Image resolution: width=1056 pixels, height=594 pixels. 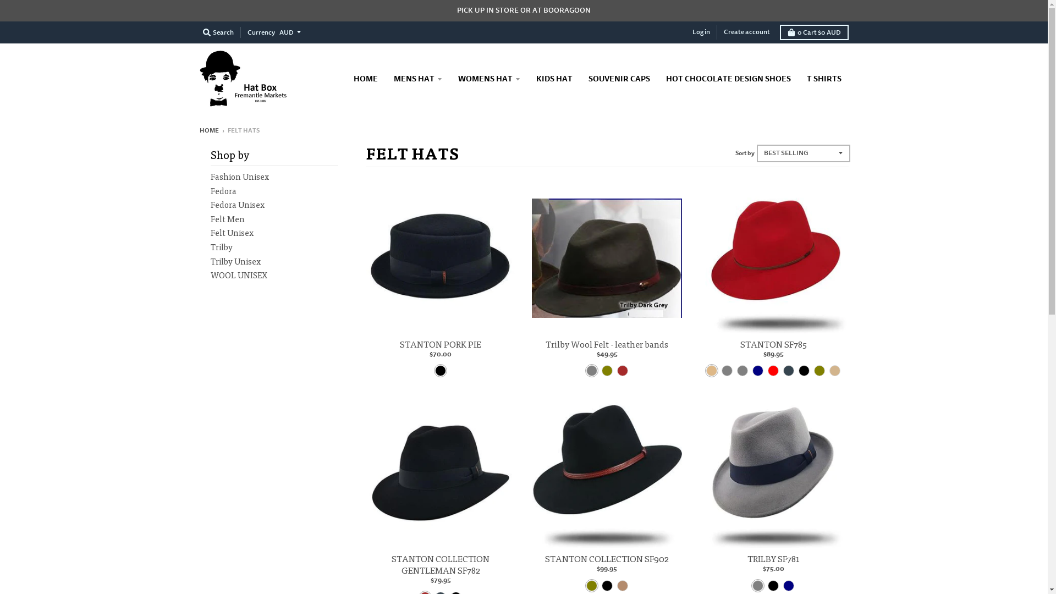 I want to click on Dark Grey, so click(x=592, y=371).